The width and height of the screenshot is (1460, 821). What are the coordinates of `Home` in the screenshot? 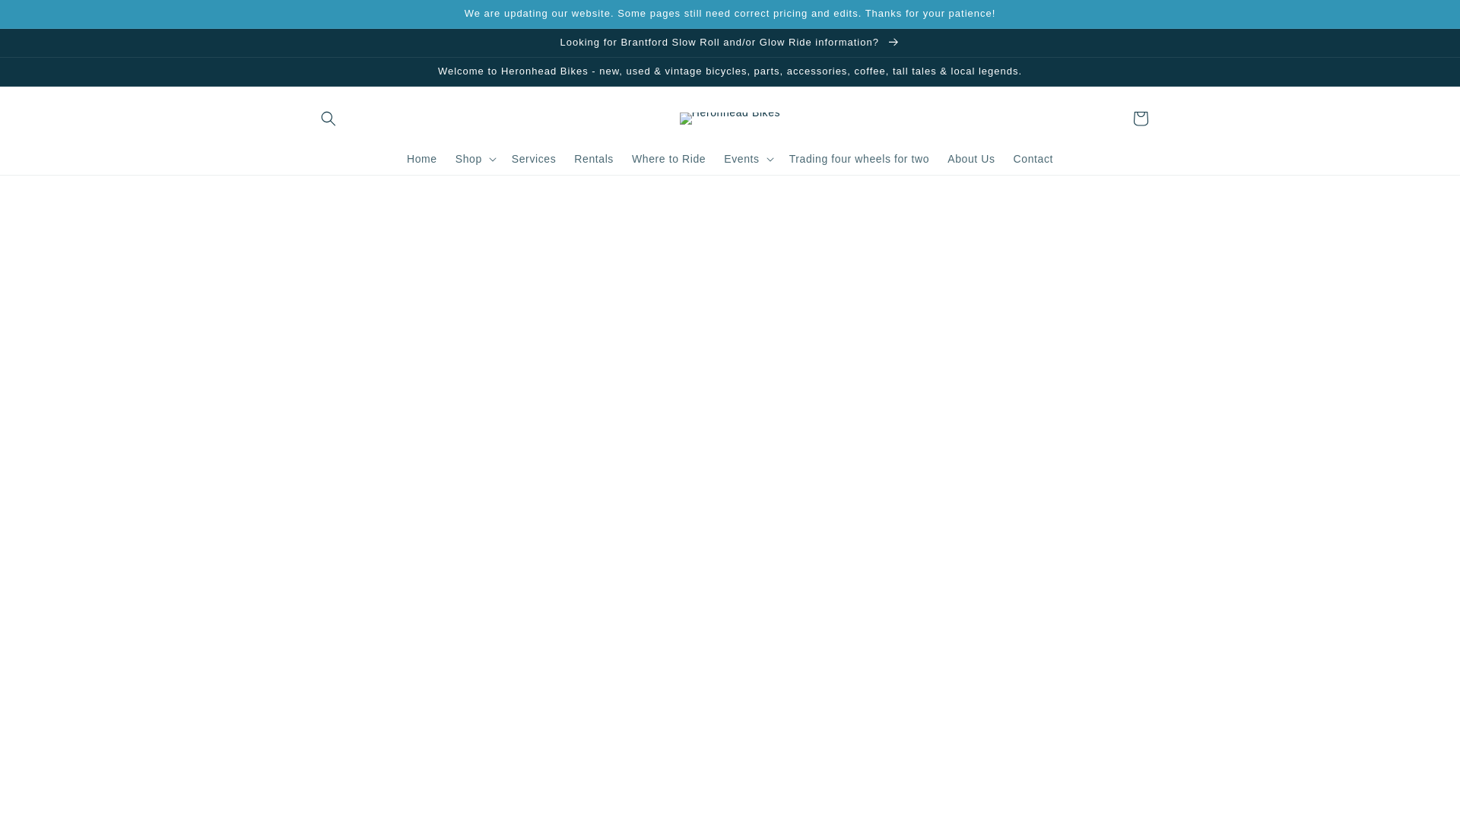 It's located at (421, 158).